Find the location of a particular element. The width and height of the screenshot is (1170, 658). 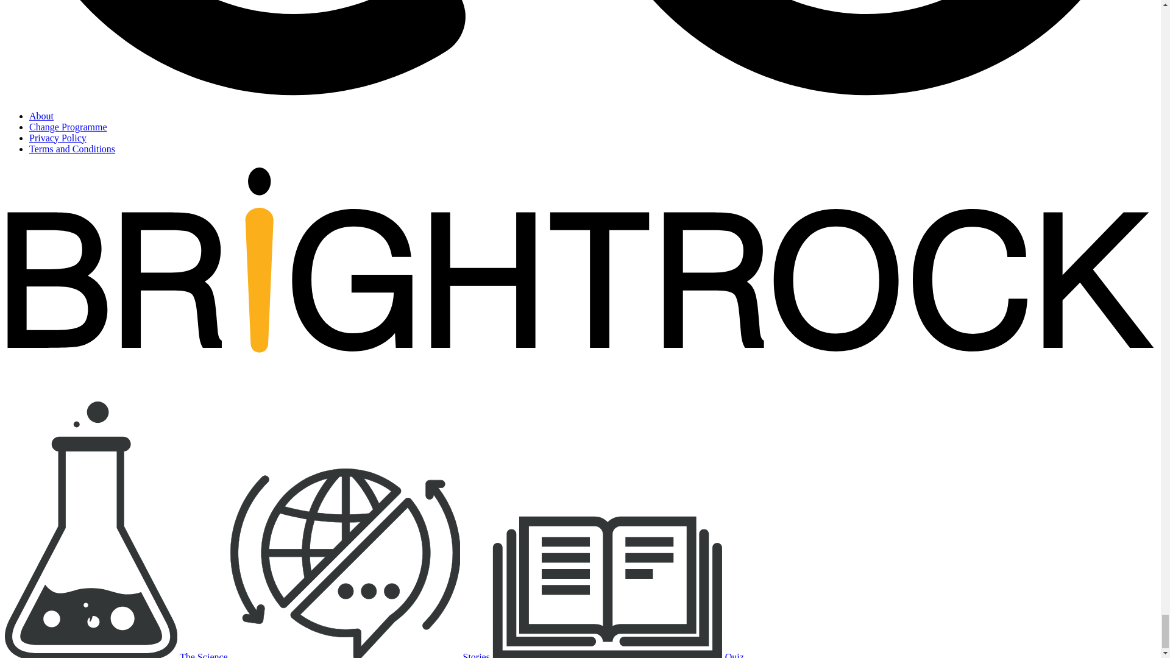

Privacy Policy is located at coordinates (58, 138).